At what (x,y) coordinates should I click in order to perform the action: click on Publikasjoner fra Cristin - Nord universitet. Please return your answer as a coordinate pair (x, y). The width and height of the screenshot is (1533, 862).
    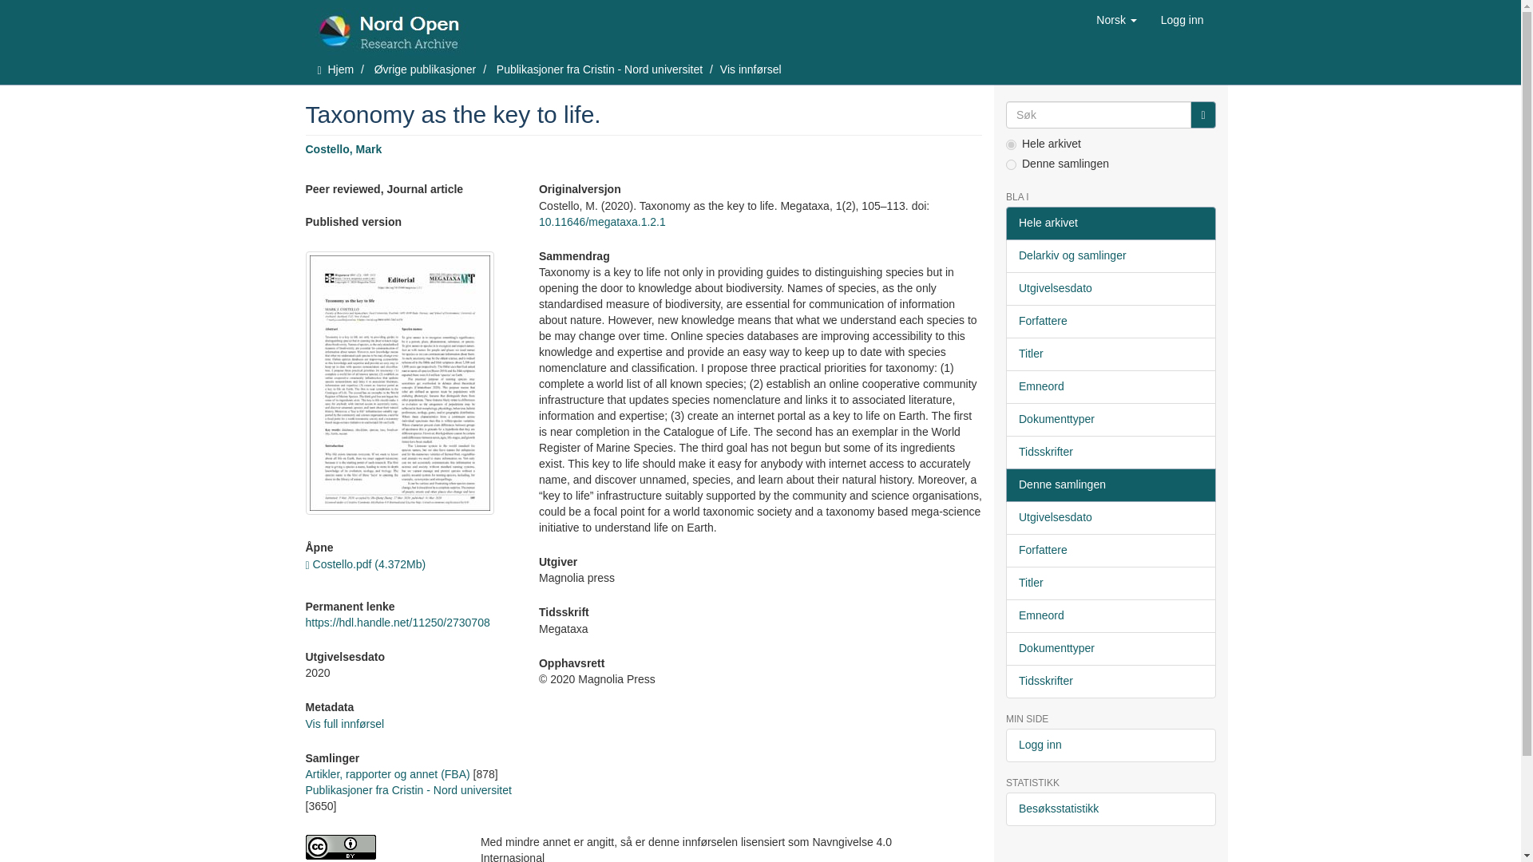
    Looking at the image, I should click on (407, 789).